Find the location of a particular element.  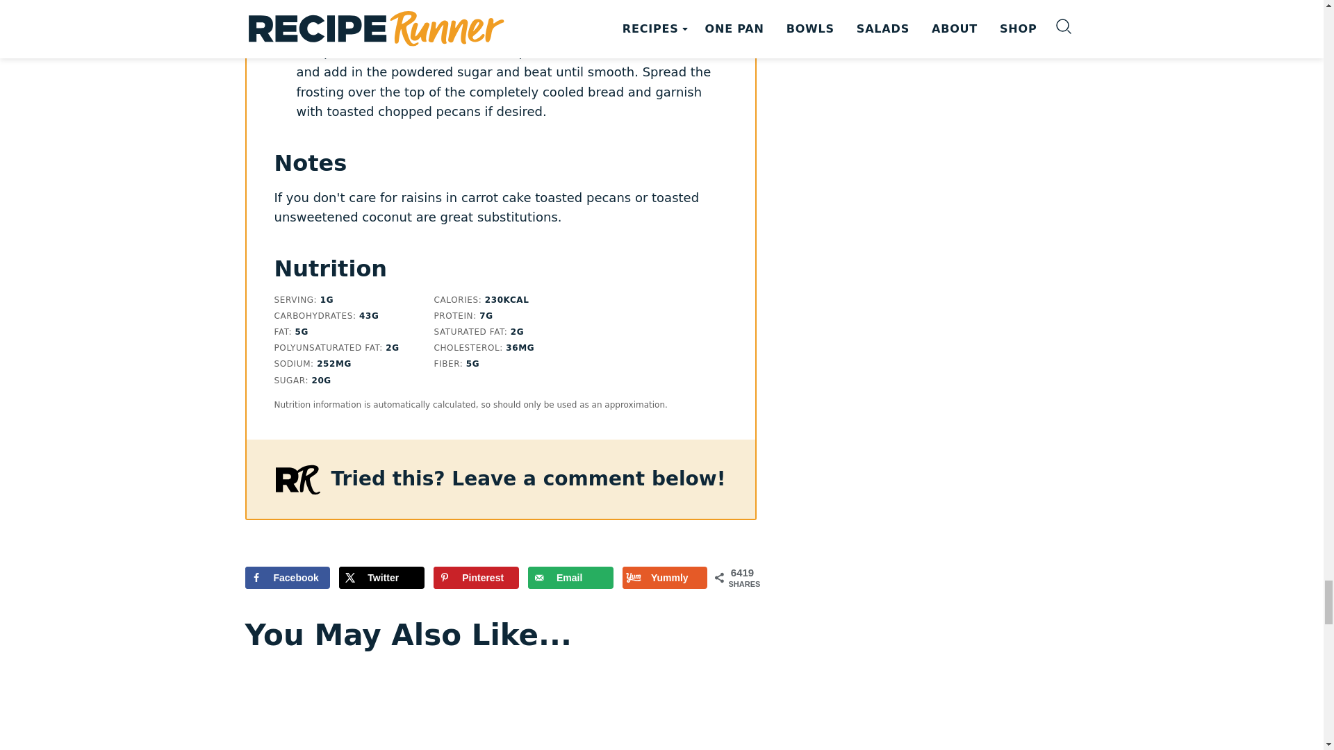

Share on X is located at coordinates (381, 578).